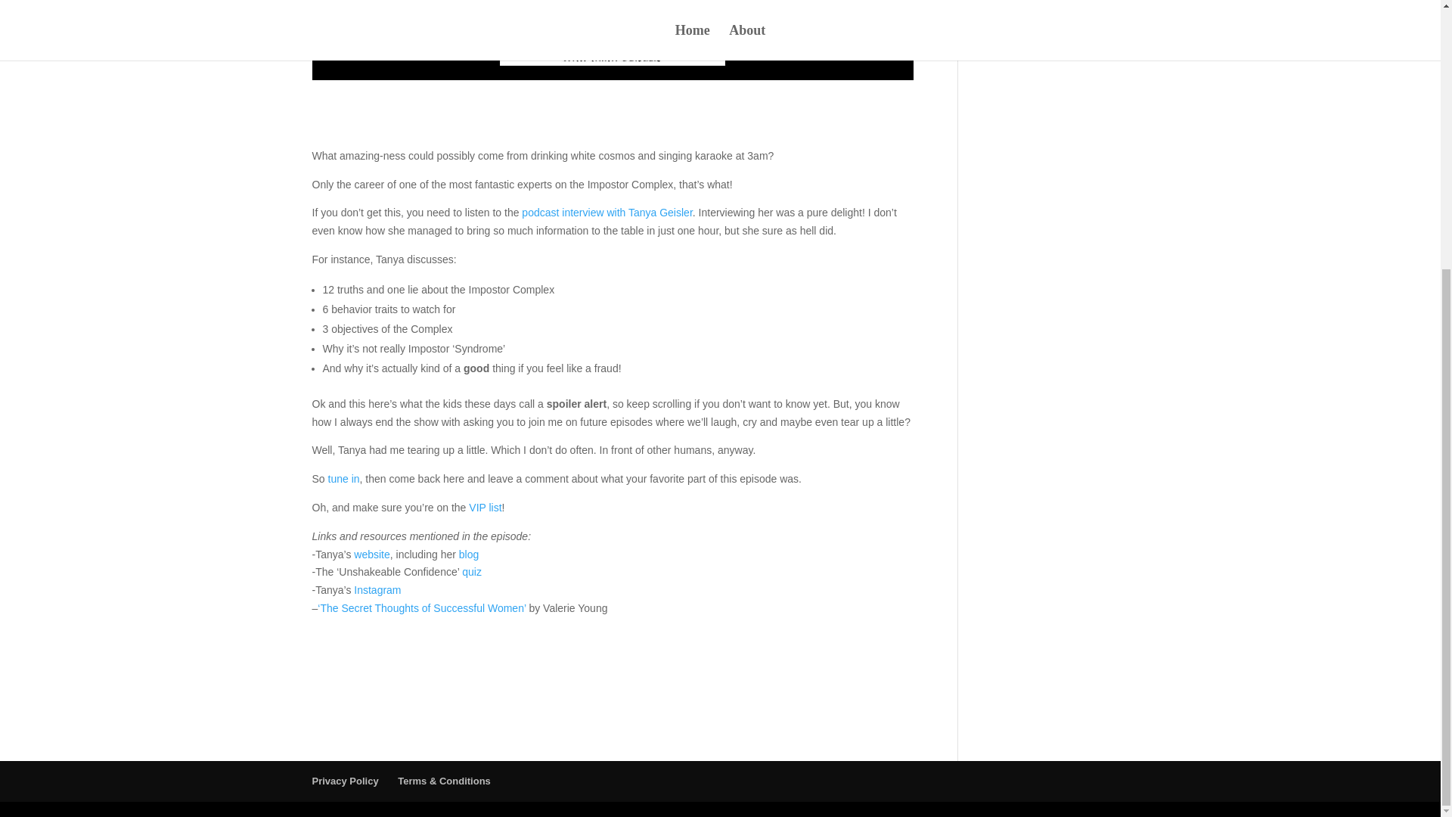 Image resolution: width=1452 pixels, height=817 pixels. What do you see at coordinates (472, 572) in the screenshot?
I see `quiz` at bounding box center [472, 572].